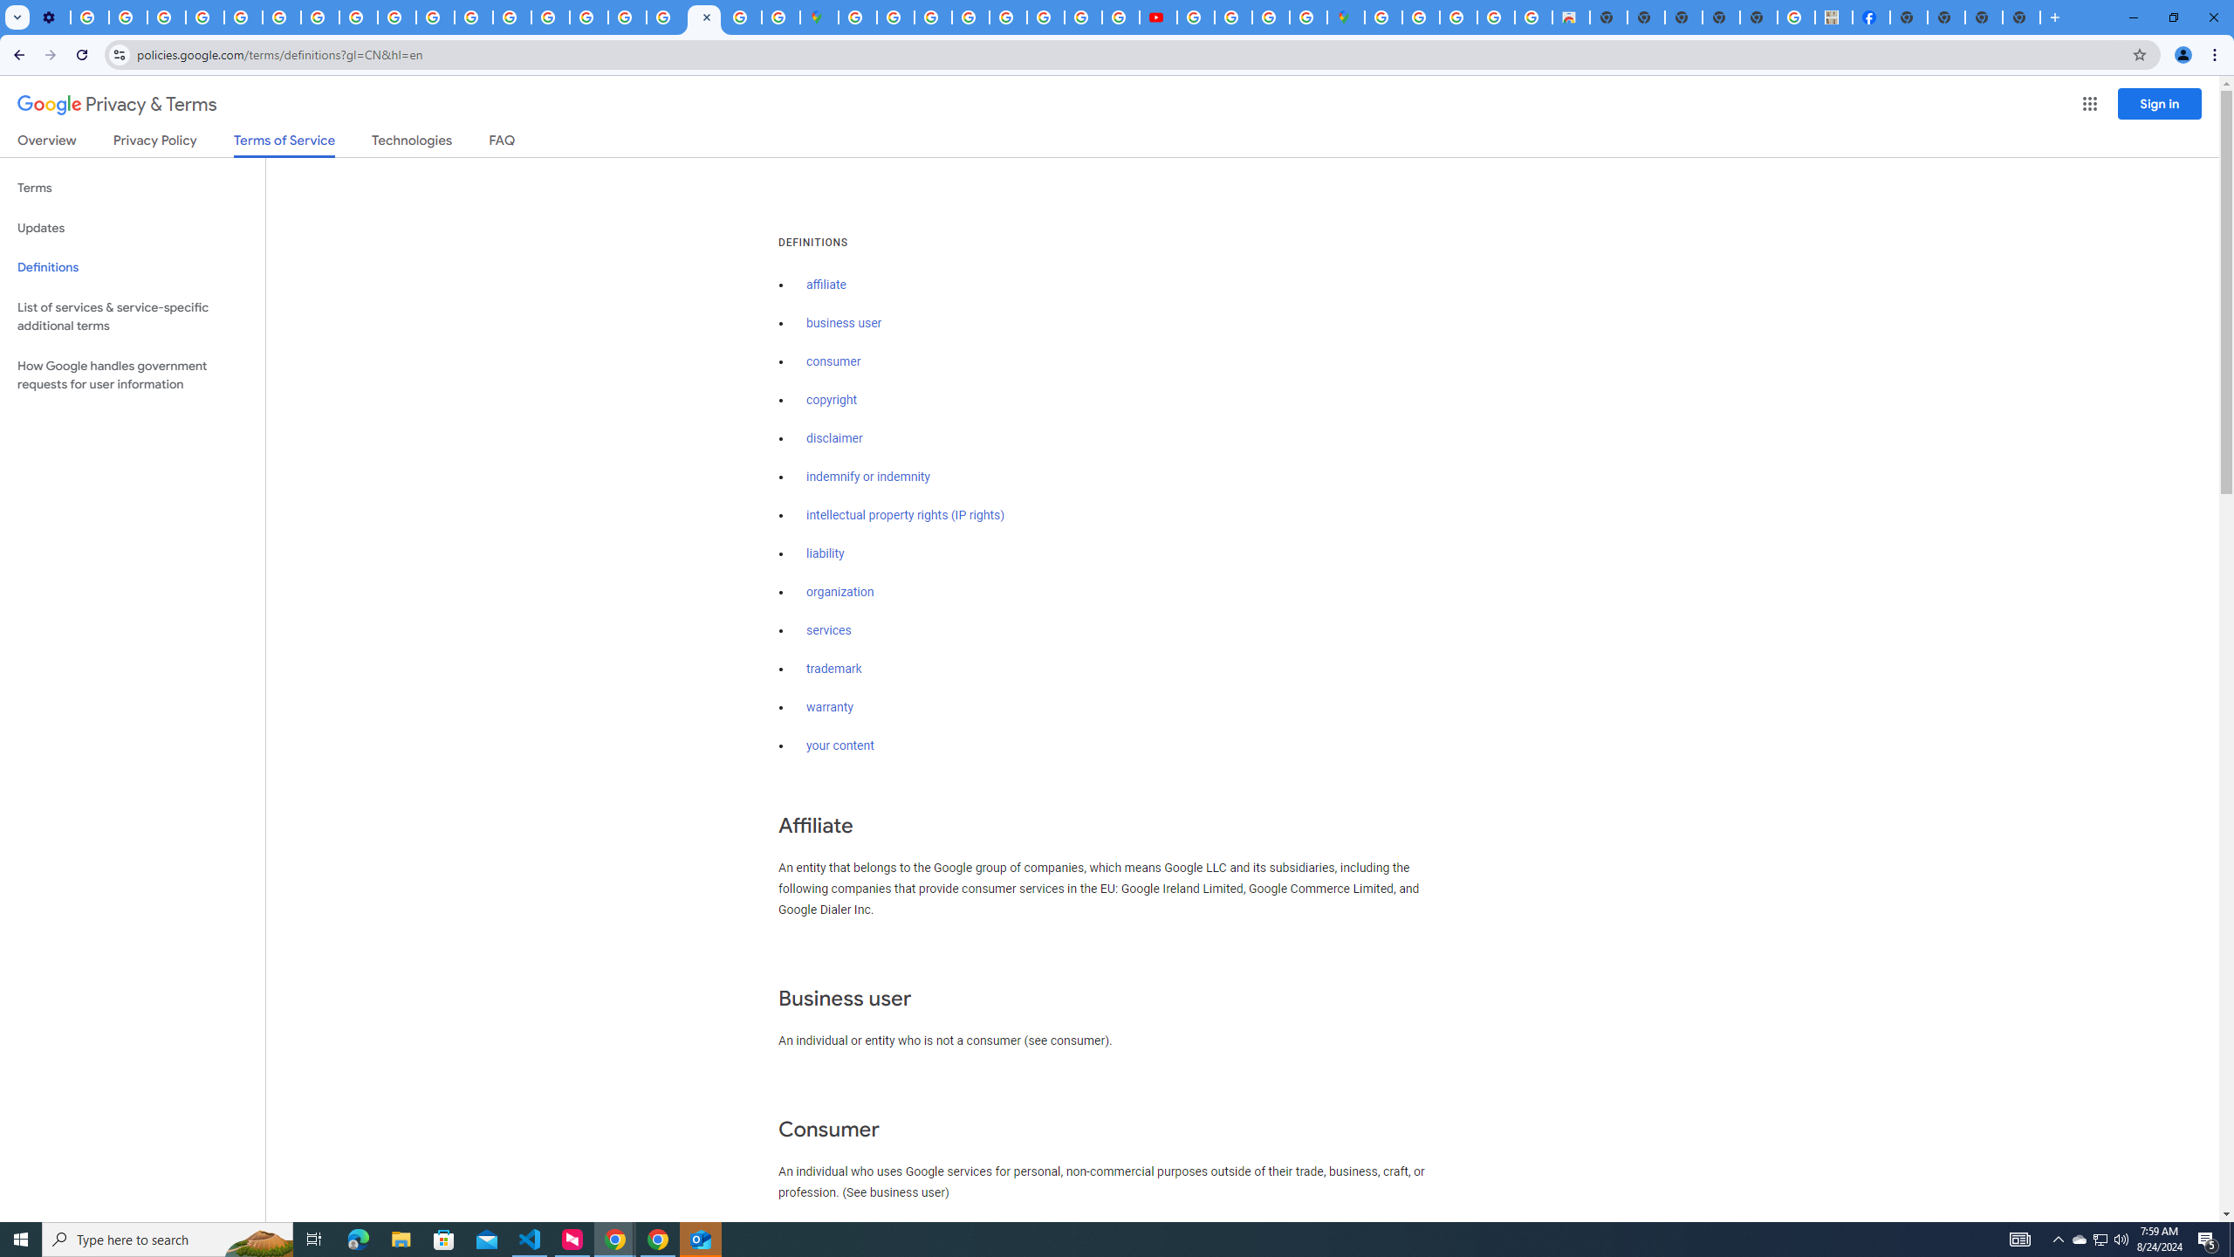  I want to click on Sign in - Google Accounts, so click(665, 17).